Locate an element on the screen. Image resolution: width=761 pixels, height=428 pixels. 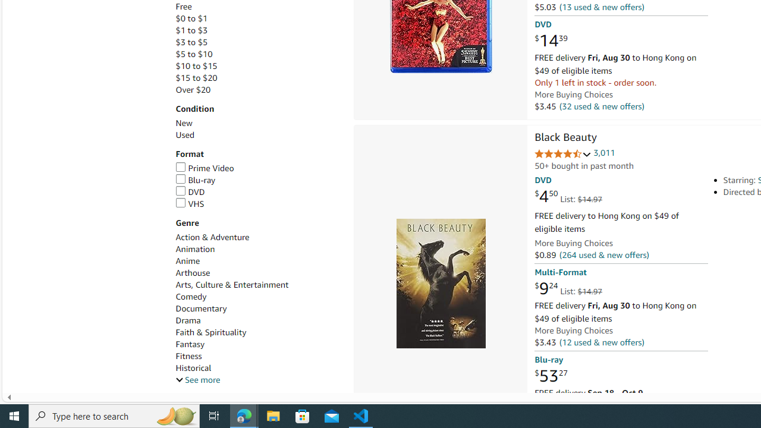
$10 to $15 is located at coordinates (196, 66).